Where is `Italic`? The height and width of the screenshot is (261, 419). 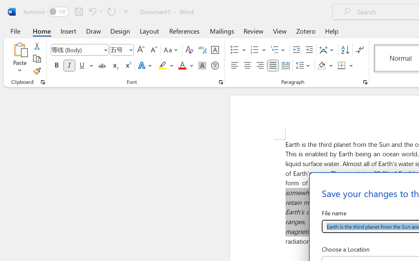
Italic is located at coordinates (69, 66).